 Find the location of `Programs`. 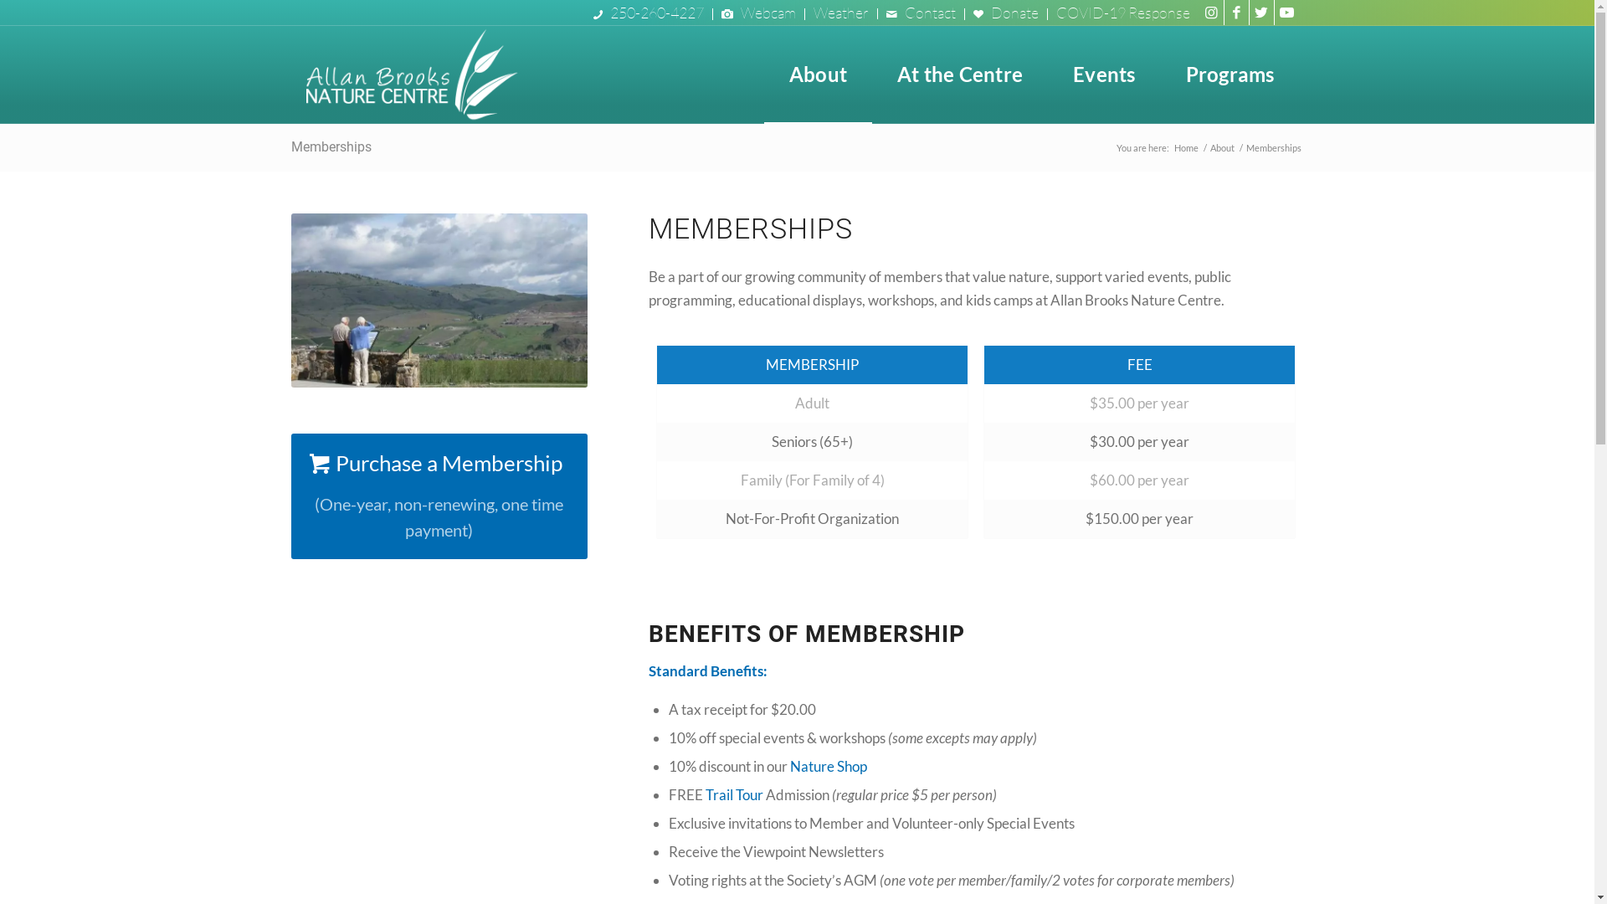

Programs is located at coordinates (1230, 74).